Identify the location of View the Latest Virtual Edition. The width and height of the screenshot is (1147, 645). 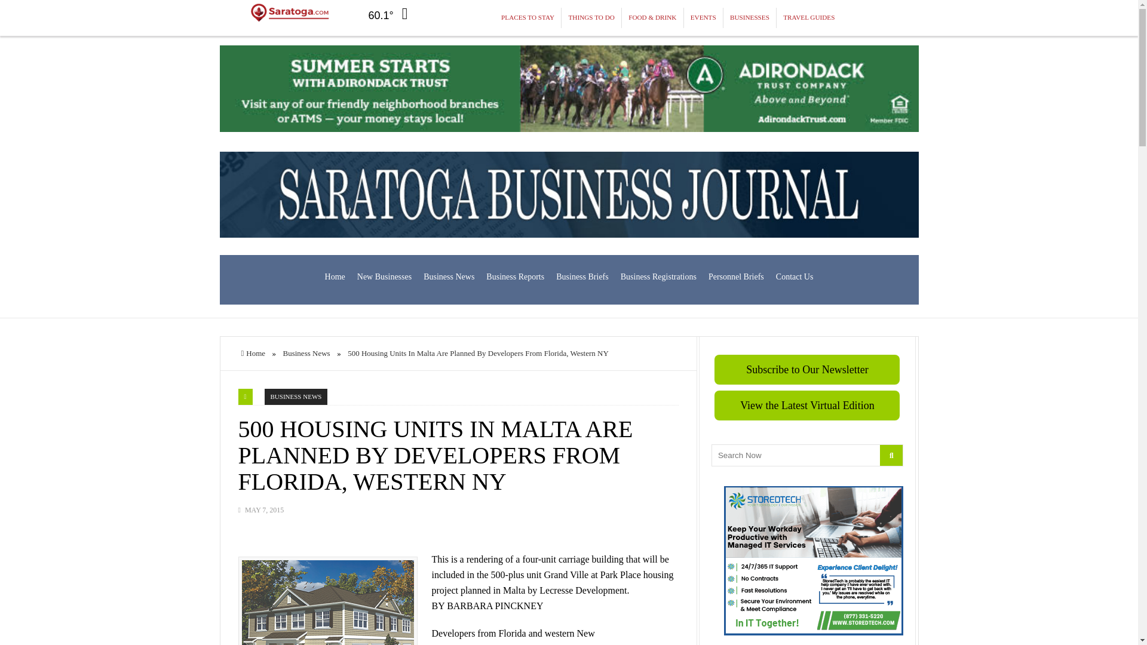
(806, 406).